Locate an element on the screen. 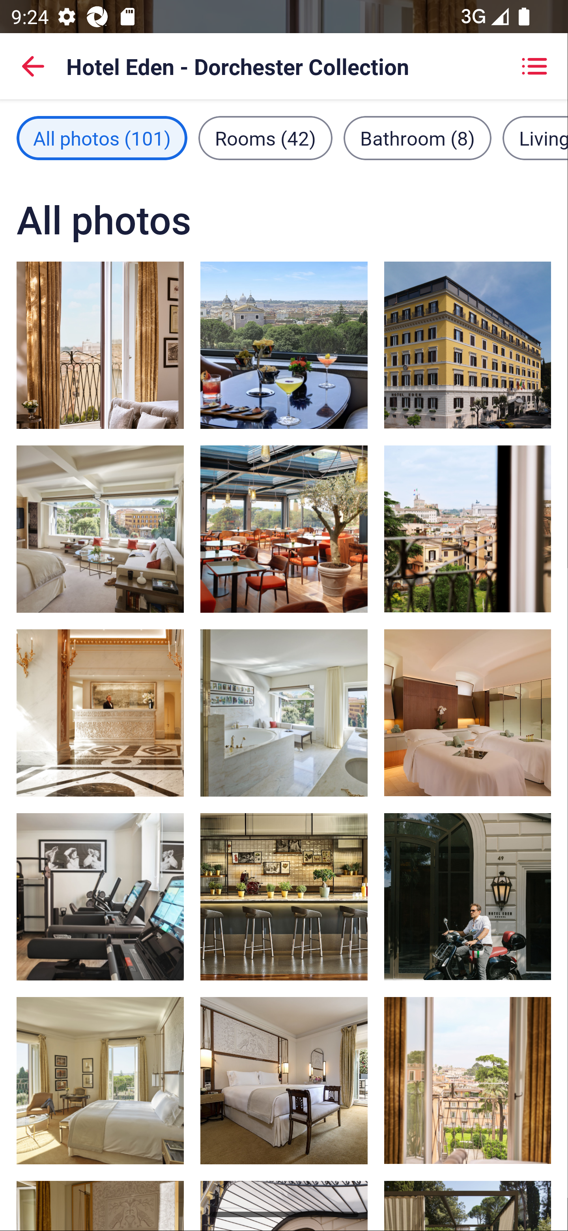 This screenshot has width=568, height=1231. Lobby, image is located at coordinates (100, 713).